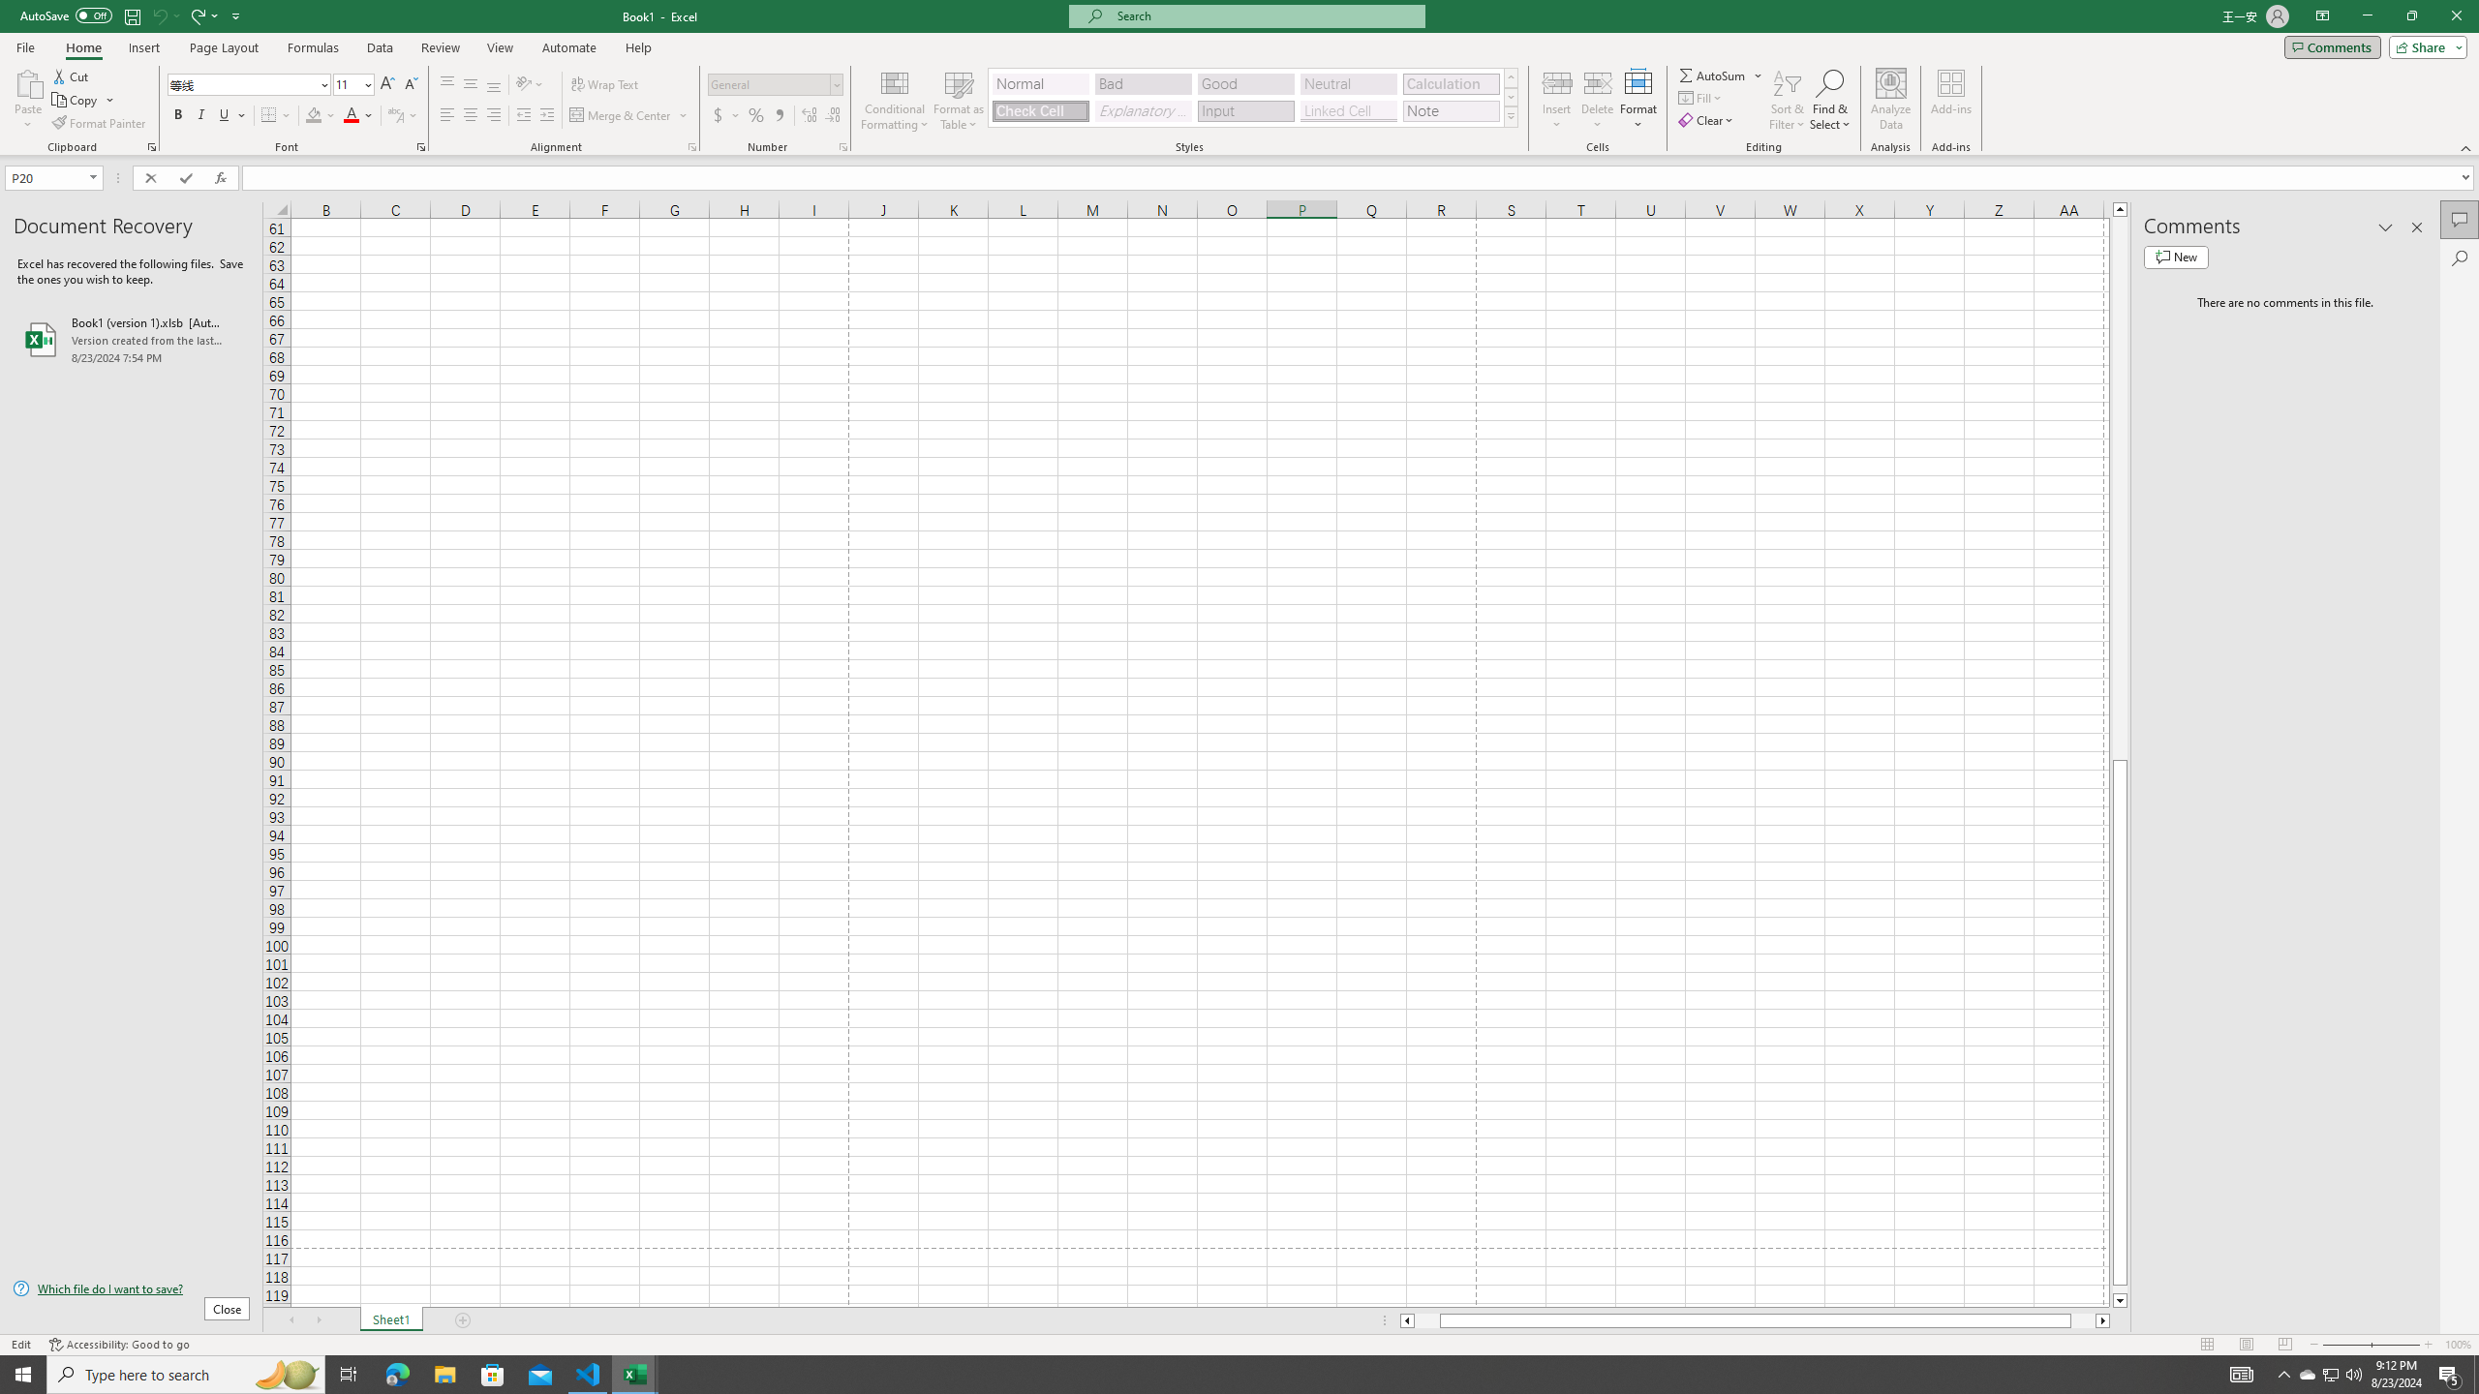 The image size is (2479, 1394). I want to click on Cell Styles, so click(1511, 116).